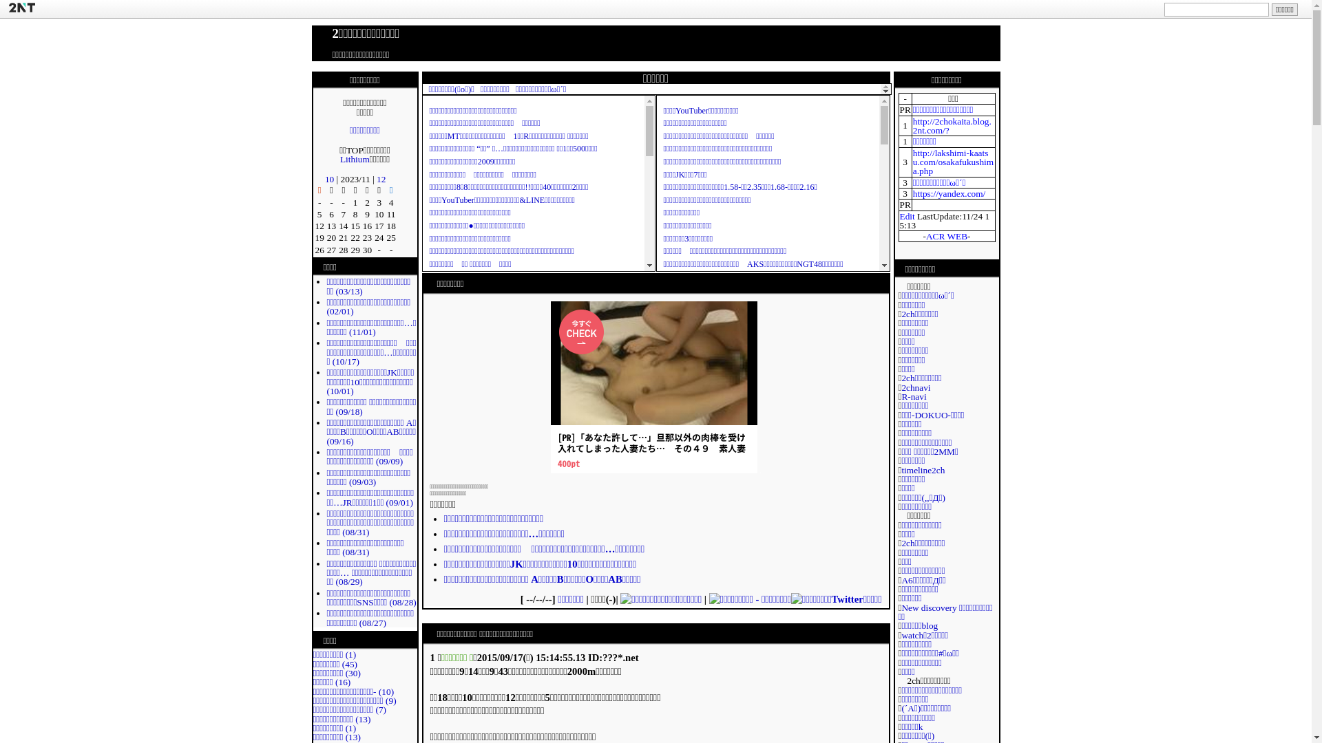  What do you see at coordinates (923, 471) in the screenshot?
I see `timeline2ch` at bounding box center [923, 471].